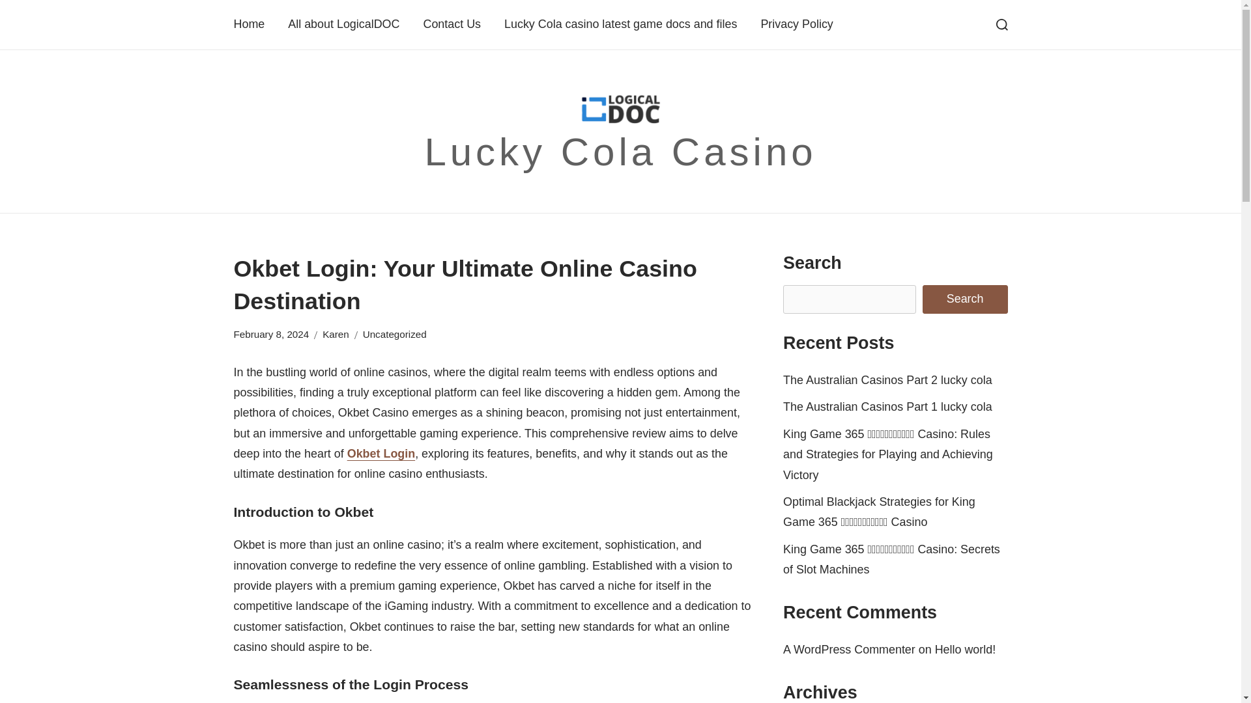 This screenshot has height=703, width=1251. I want to click on A WordPress Commenter, so click(849, 650).